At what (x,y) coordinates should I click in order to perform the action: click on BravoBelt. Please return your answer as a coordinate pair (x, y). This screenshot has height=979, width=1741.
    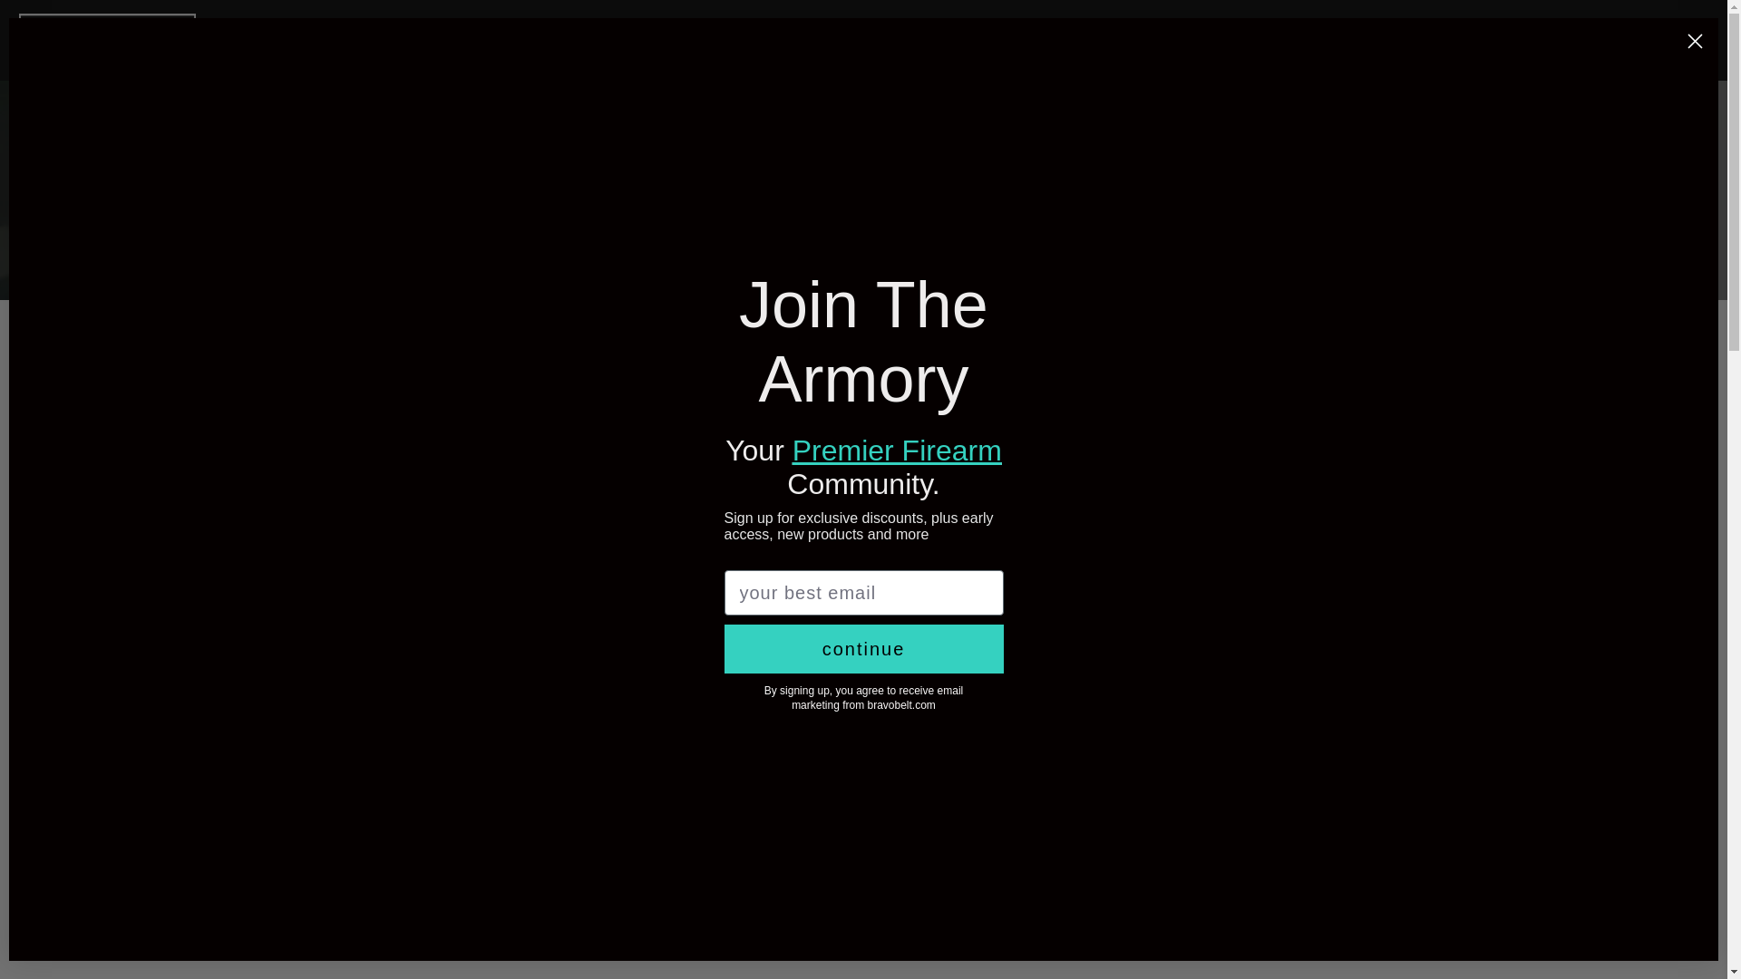
    Looking at the image, I should click on (107, 40).